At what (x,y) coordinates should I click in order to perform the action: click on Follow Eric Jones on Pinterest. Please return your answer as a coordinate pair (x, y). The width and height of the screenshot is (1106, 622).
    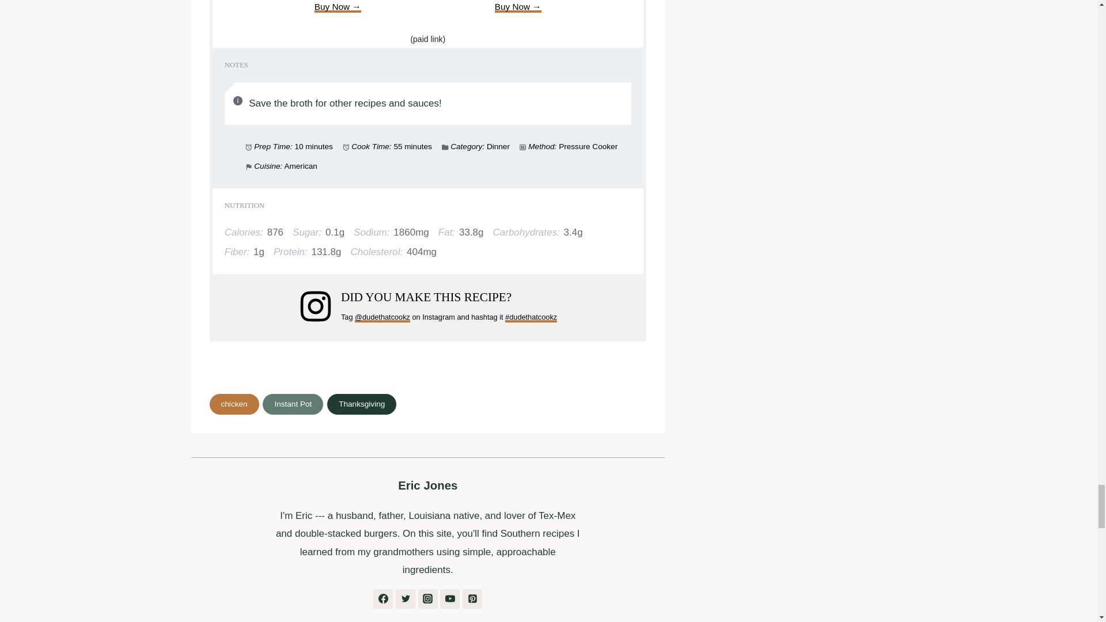
    Looking at the image, I should click on (472, 599).